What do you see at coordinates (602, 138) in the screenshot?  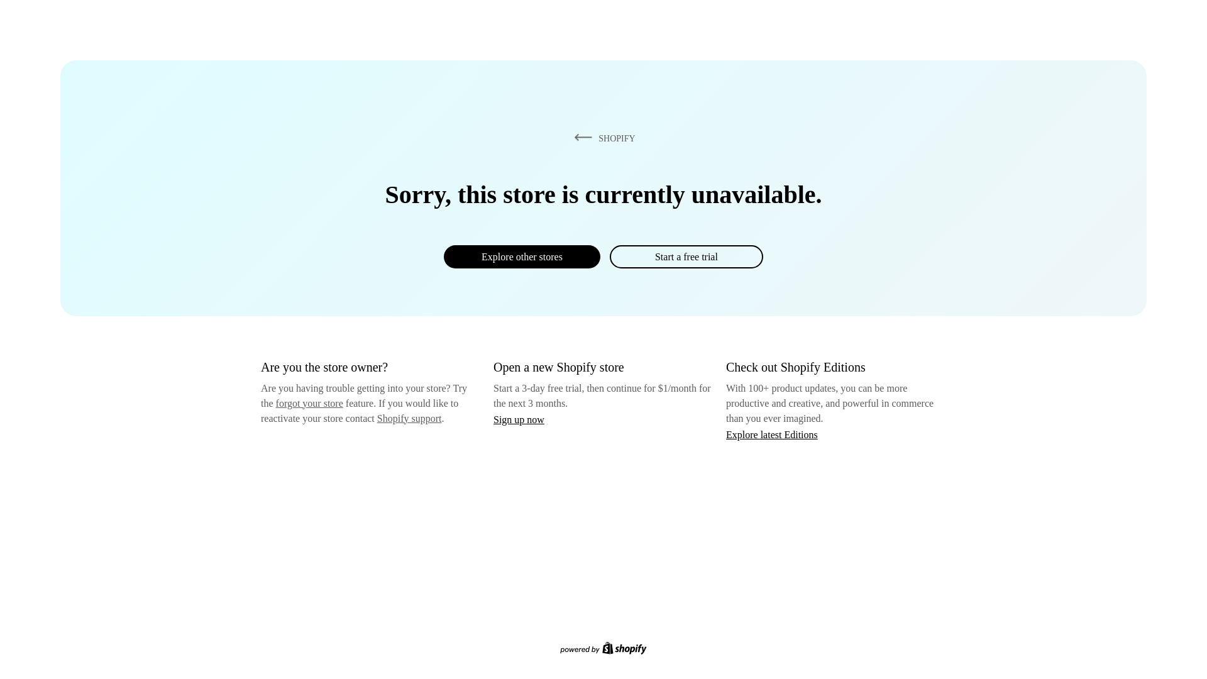 I see `SHOPIFY` at bounding box center [602, 138].